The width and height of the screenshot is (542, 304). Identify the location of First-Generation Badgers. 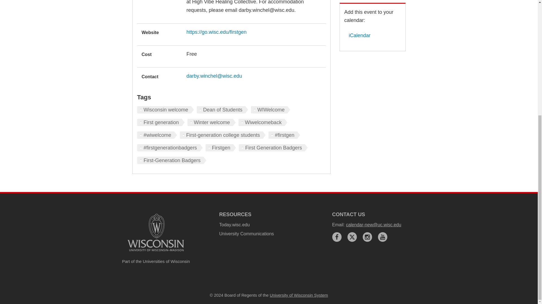
(172, 160).